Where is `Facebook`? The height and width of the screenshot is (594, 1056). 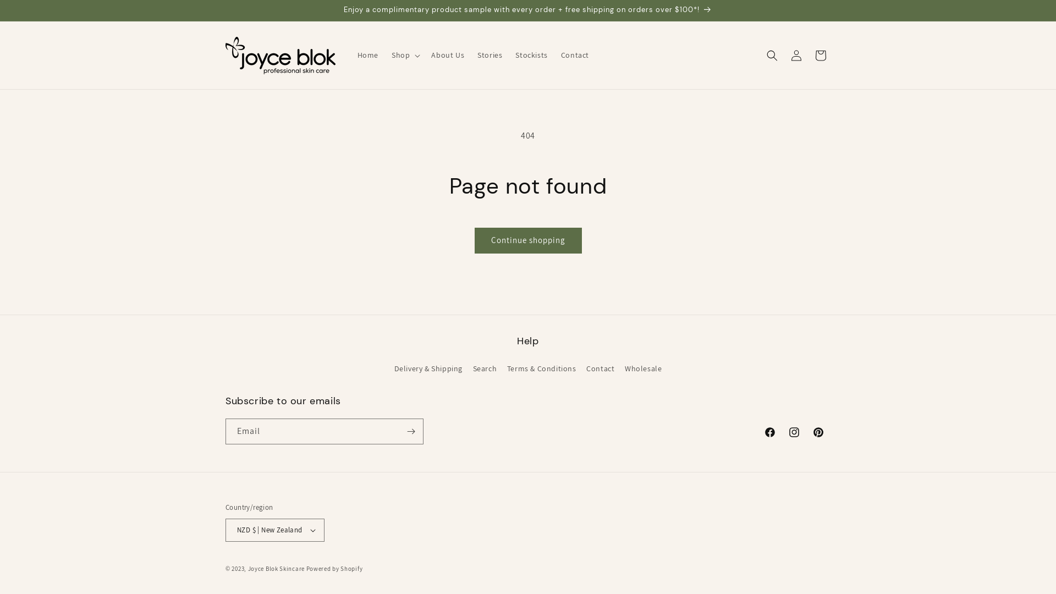
Facebook is located at coordinates (770, 432).